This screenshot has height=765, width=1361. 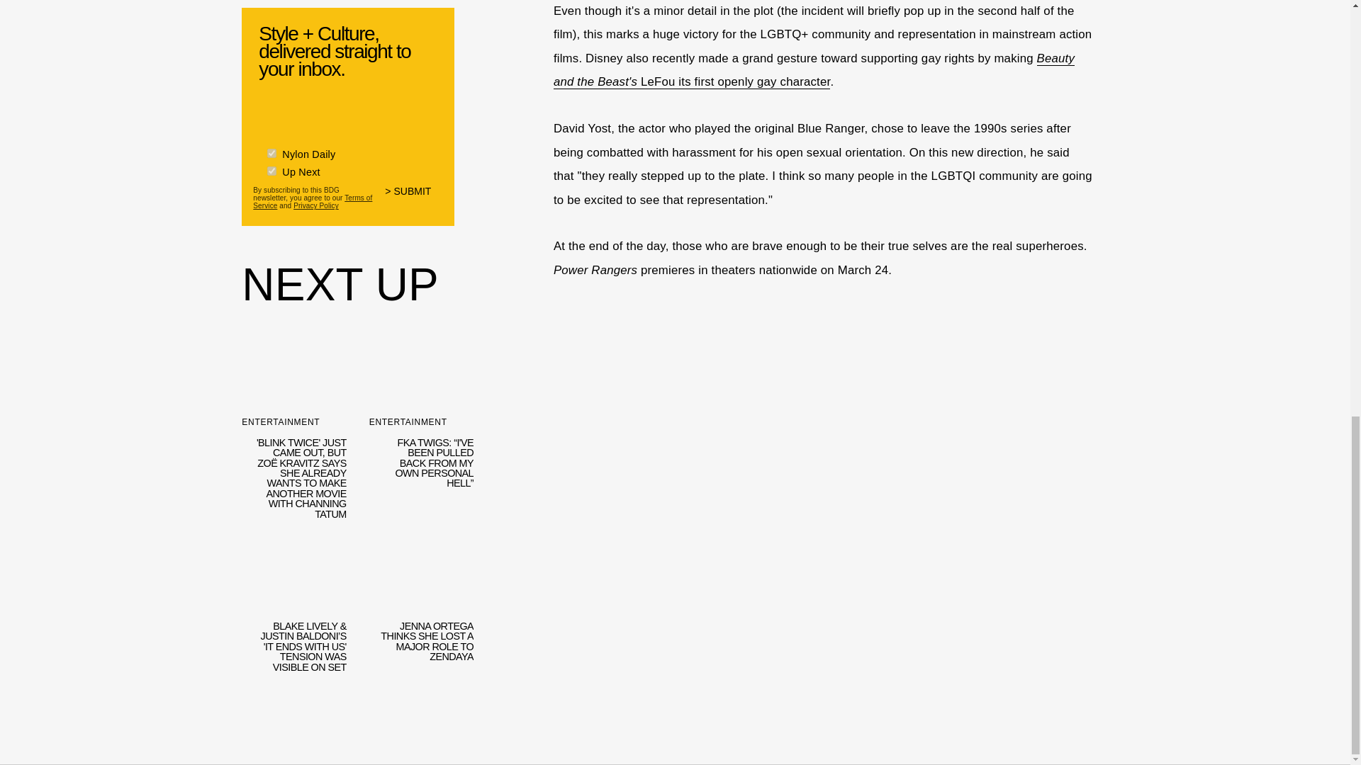 I want to click on Privacy Policy, so click(x=316, y=205).